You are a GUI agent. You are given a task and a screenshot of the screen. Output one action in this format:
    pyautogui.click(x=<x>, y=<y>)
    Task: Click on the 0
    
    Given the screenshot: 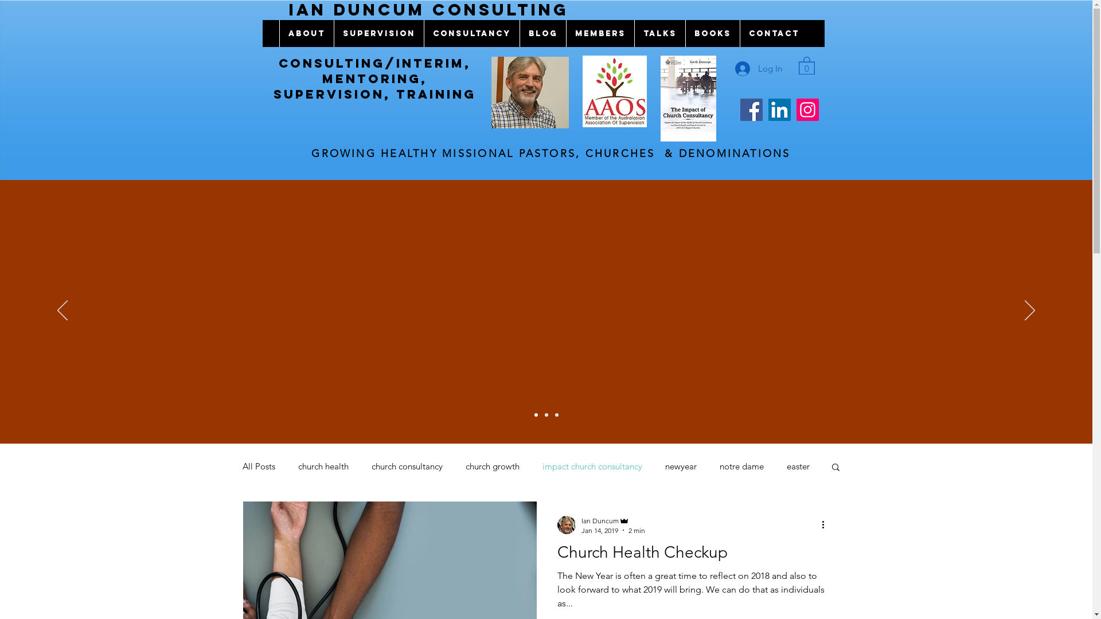 What is the action you would take?
    pyautogui.click(x=806, y=65)
    